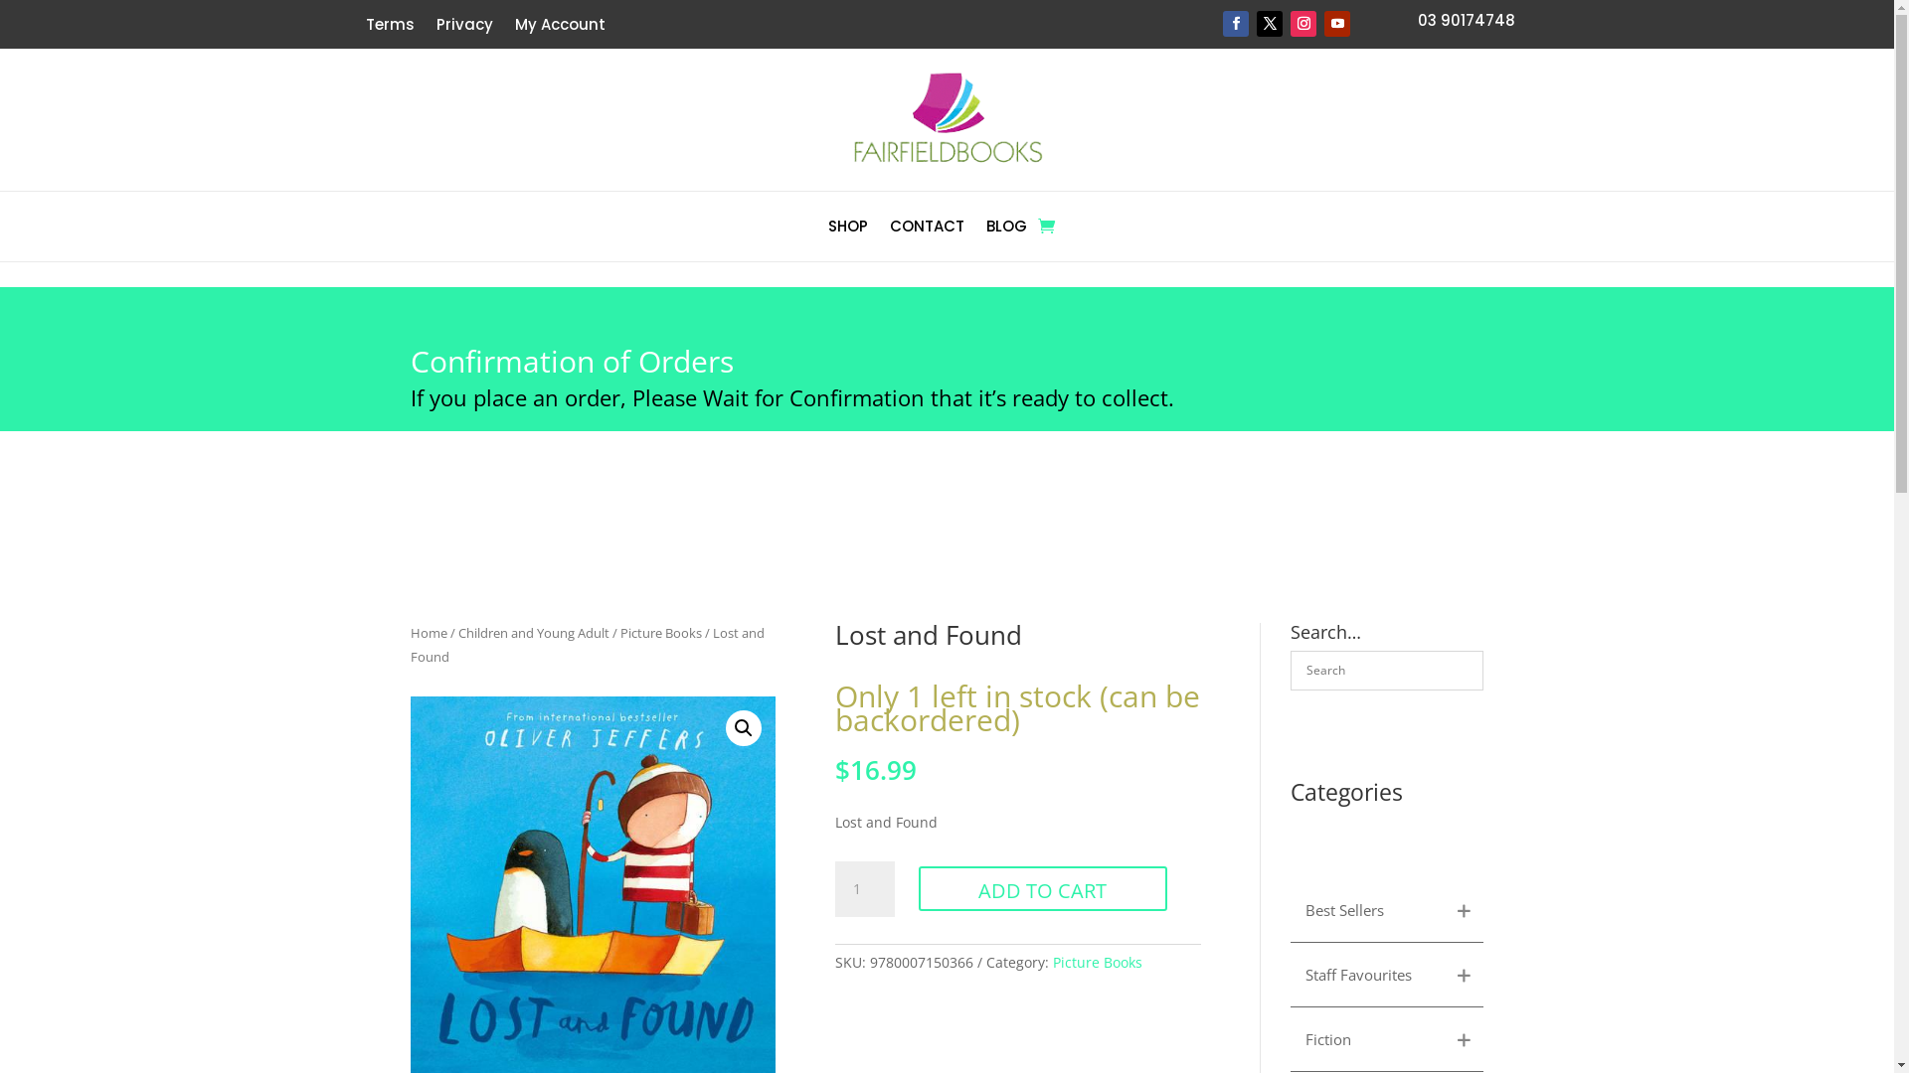 The height and width of the screenshot is (1073, 1909). Describe the element at coordinates (1367, 1039) in the screenshot. I see `Fiction` at that location.